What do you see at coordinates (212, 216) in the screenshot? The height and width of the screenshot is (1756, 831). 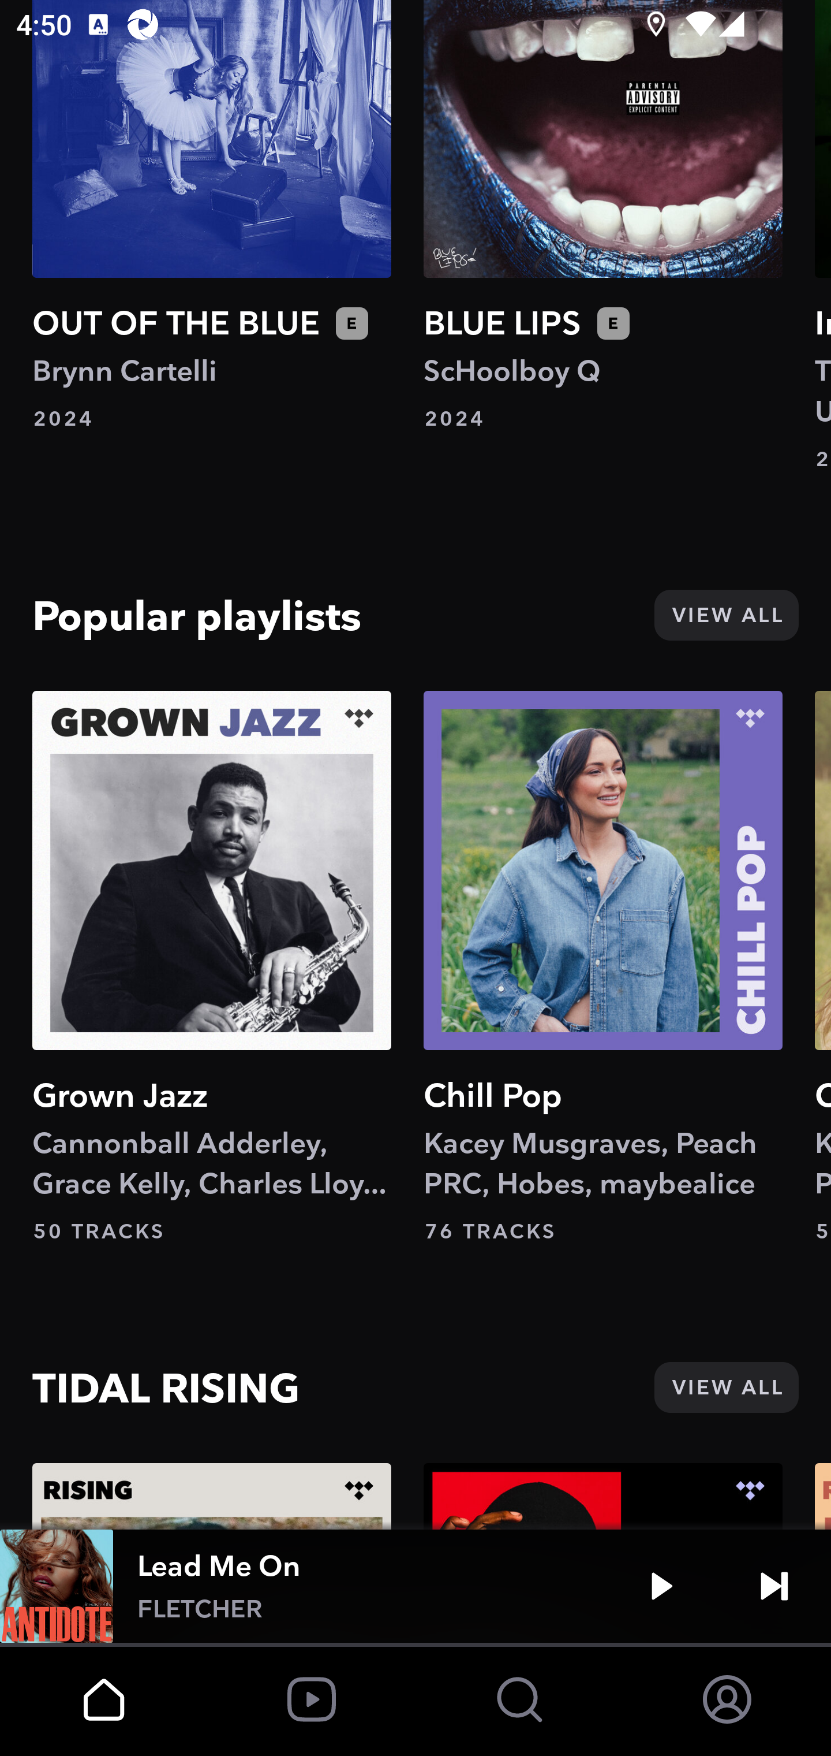 I see `OUT OF THE BLUE Brynn Cartelli 2024` at bounding box center [212, 216].